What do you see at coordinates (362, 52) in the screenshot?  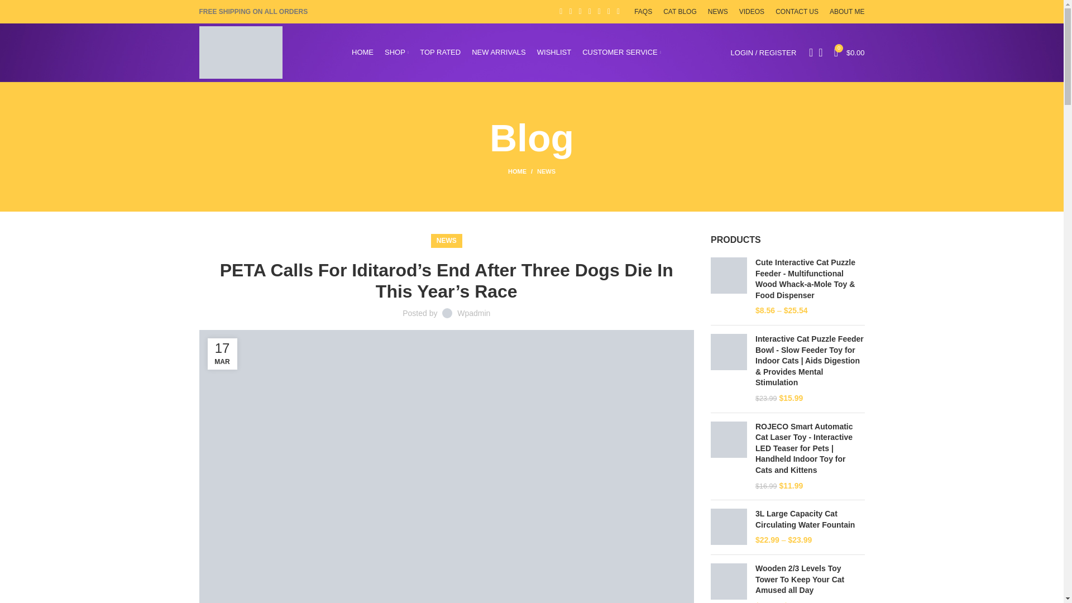 I see `HOME` at bounding box center [362, 52].